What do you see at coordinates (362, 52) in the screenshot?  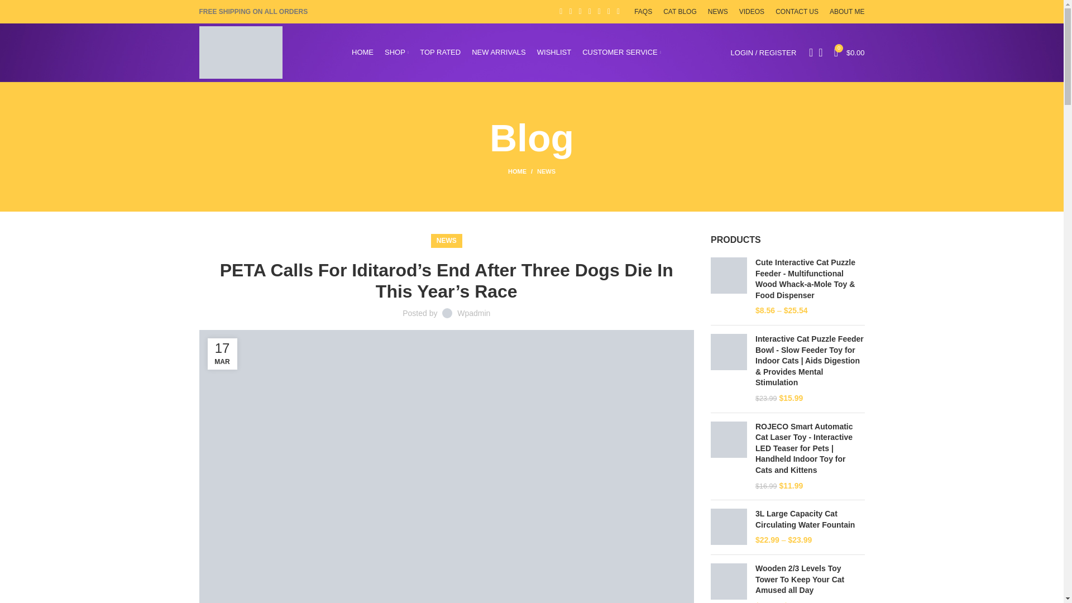 I see `HOME` at bounding box center [362, 52].